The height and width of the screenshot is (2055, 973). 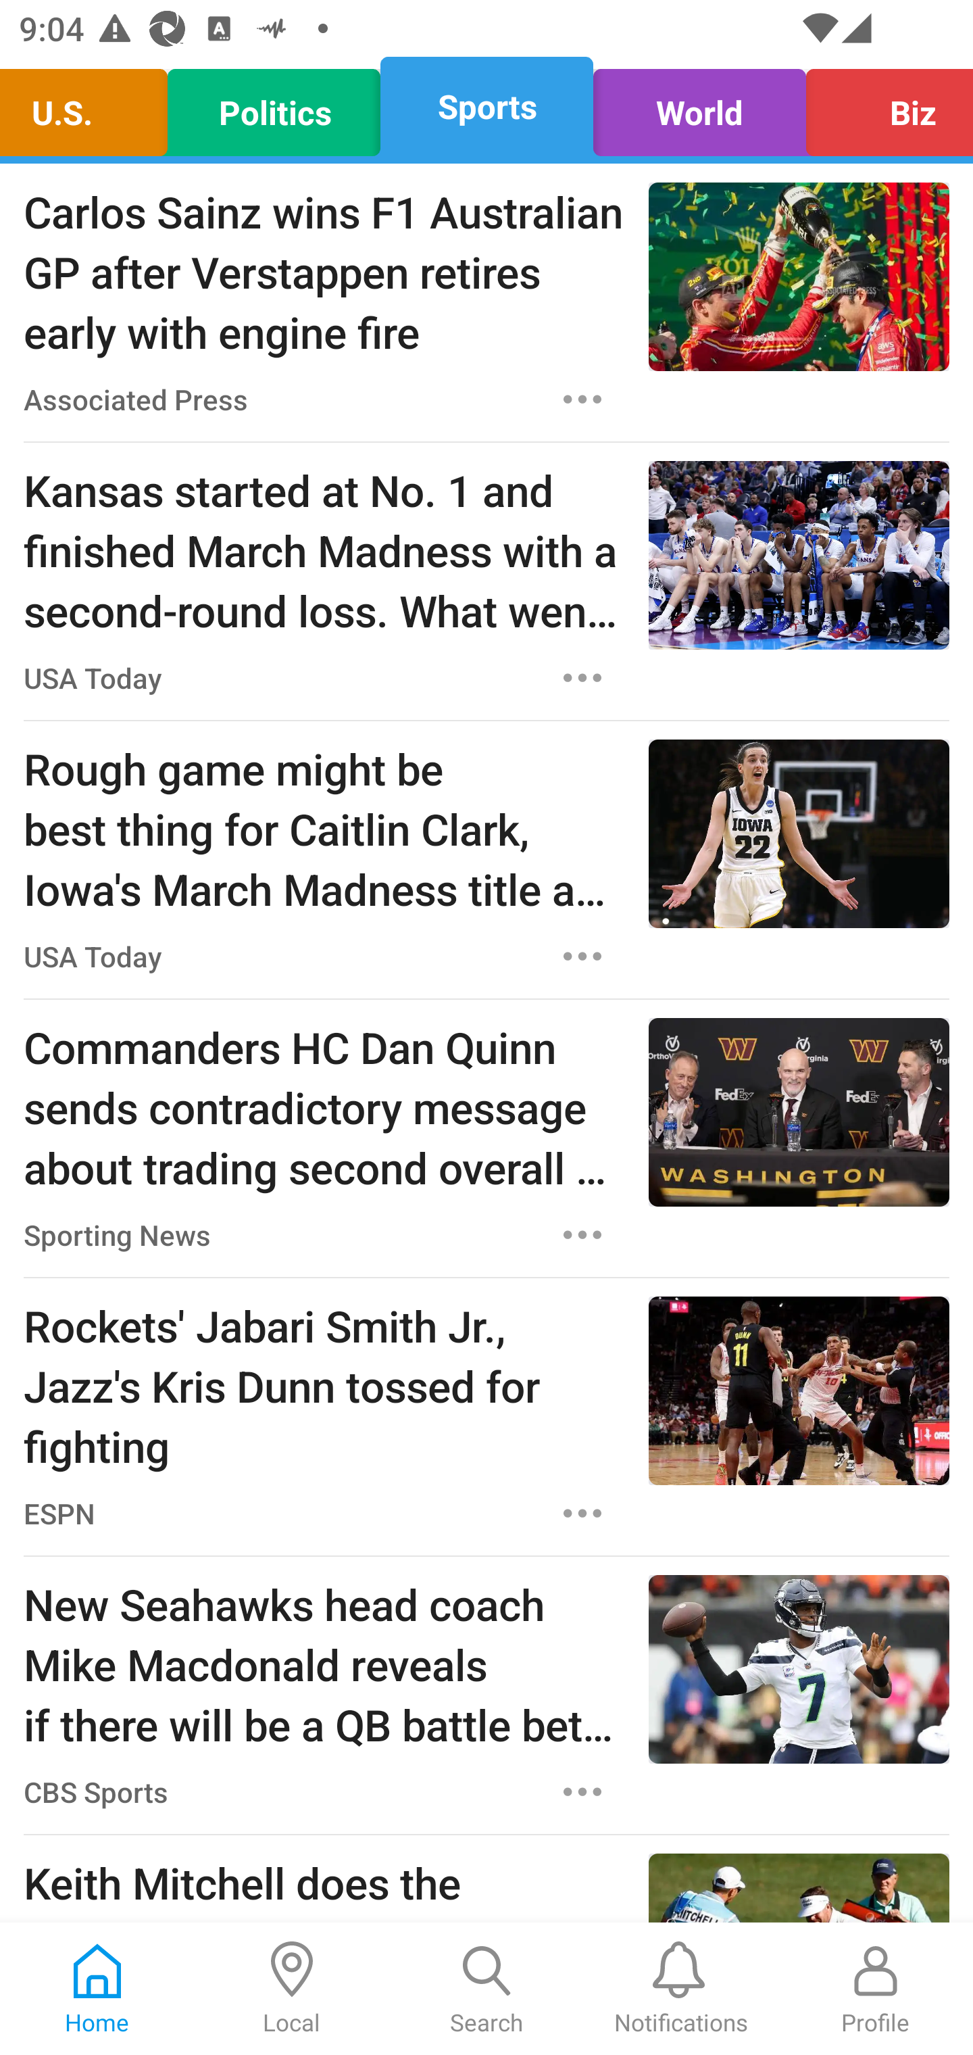 I want to click on Search, so click(x=487, y=1989).